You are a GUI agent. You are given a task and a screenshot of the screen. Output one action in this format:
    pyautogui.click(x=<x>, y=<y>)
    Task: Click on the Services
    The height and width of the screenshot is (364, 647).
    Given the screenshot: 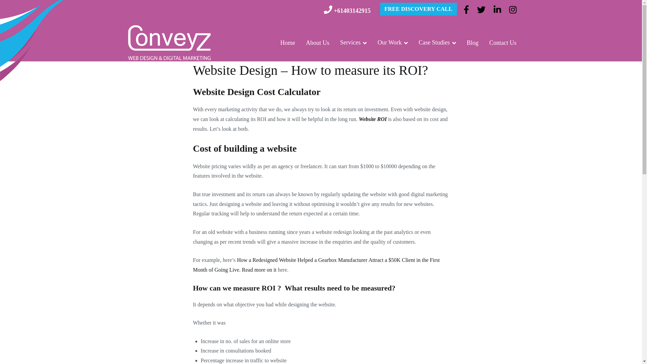 What is the action you would take?
    pyautogui.click(x=353, y=43)
    